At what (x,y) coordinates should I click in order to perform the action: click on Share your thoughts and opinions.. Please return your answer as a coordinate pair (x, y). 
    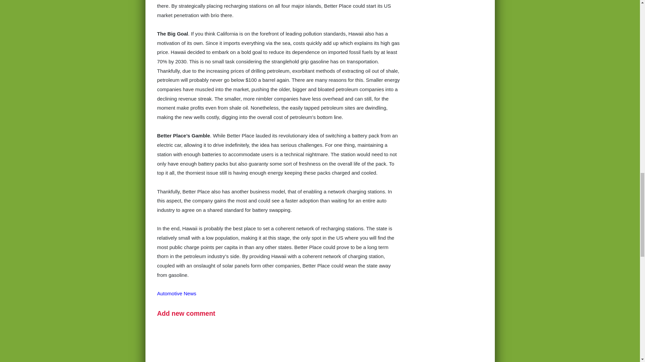
    Looking at the image, I should click on (186, 313).